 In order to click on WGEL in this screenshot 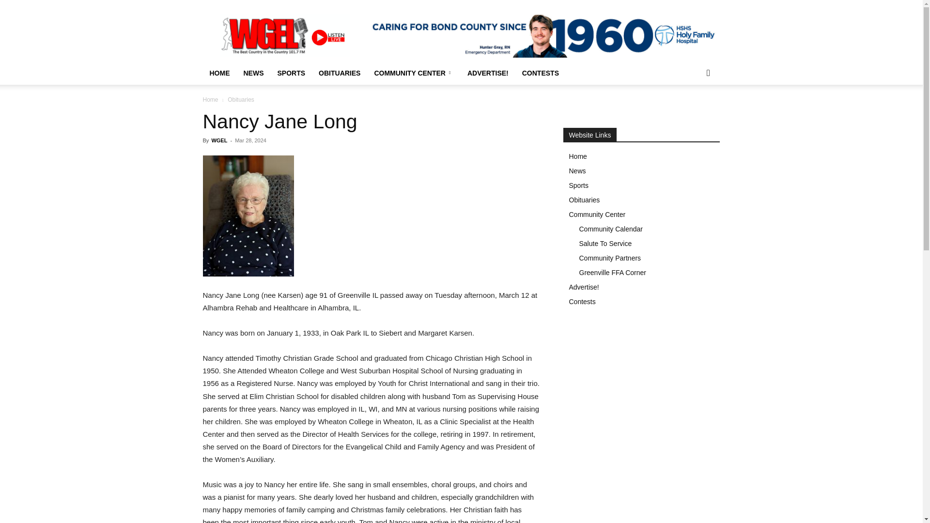, I will do `click(219, 140)`.